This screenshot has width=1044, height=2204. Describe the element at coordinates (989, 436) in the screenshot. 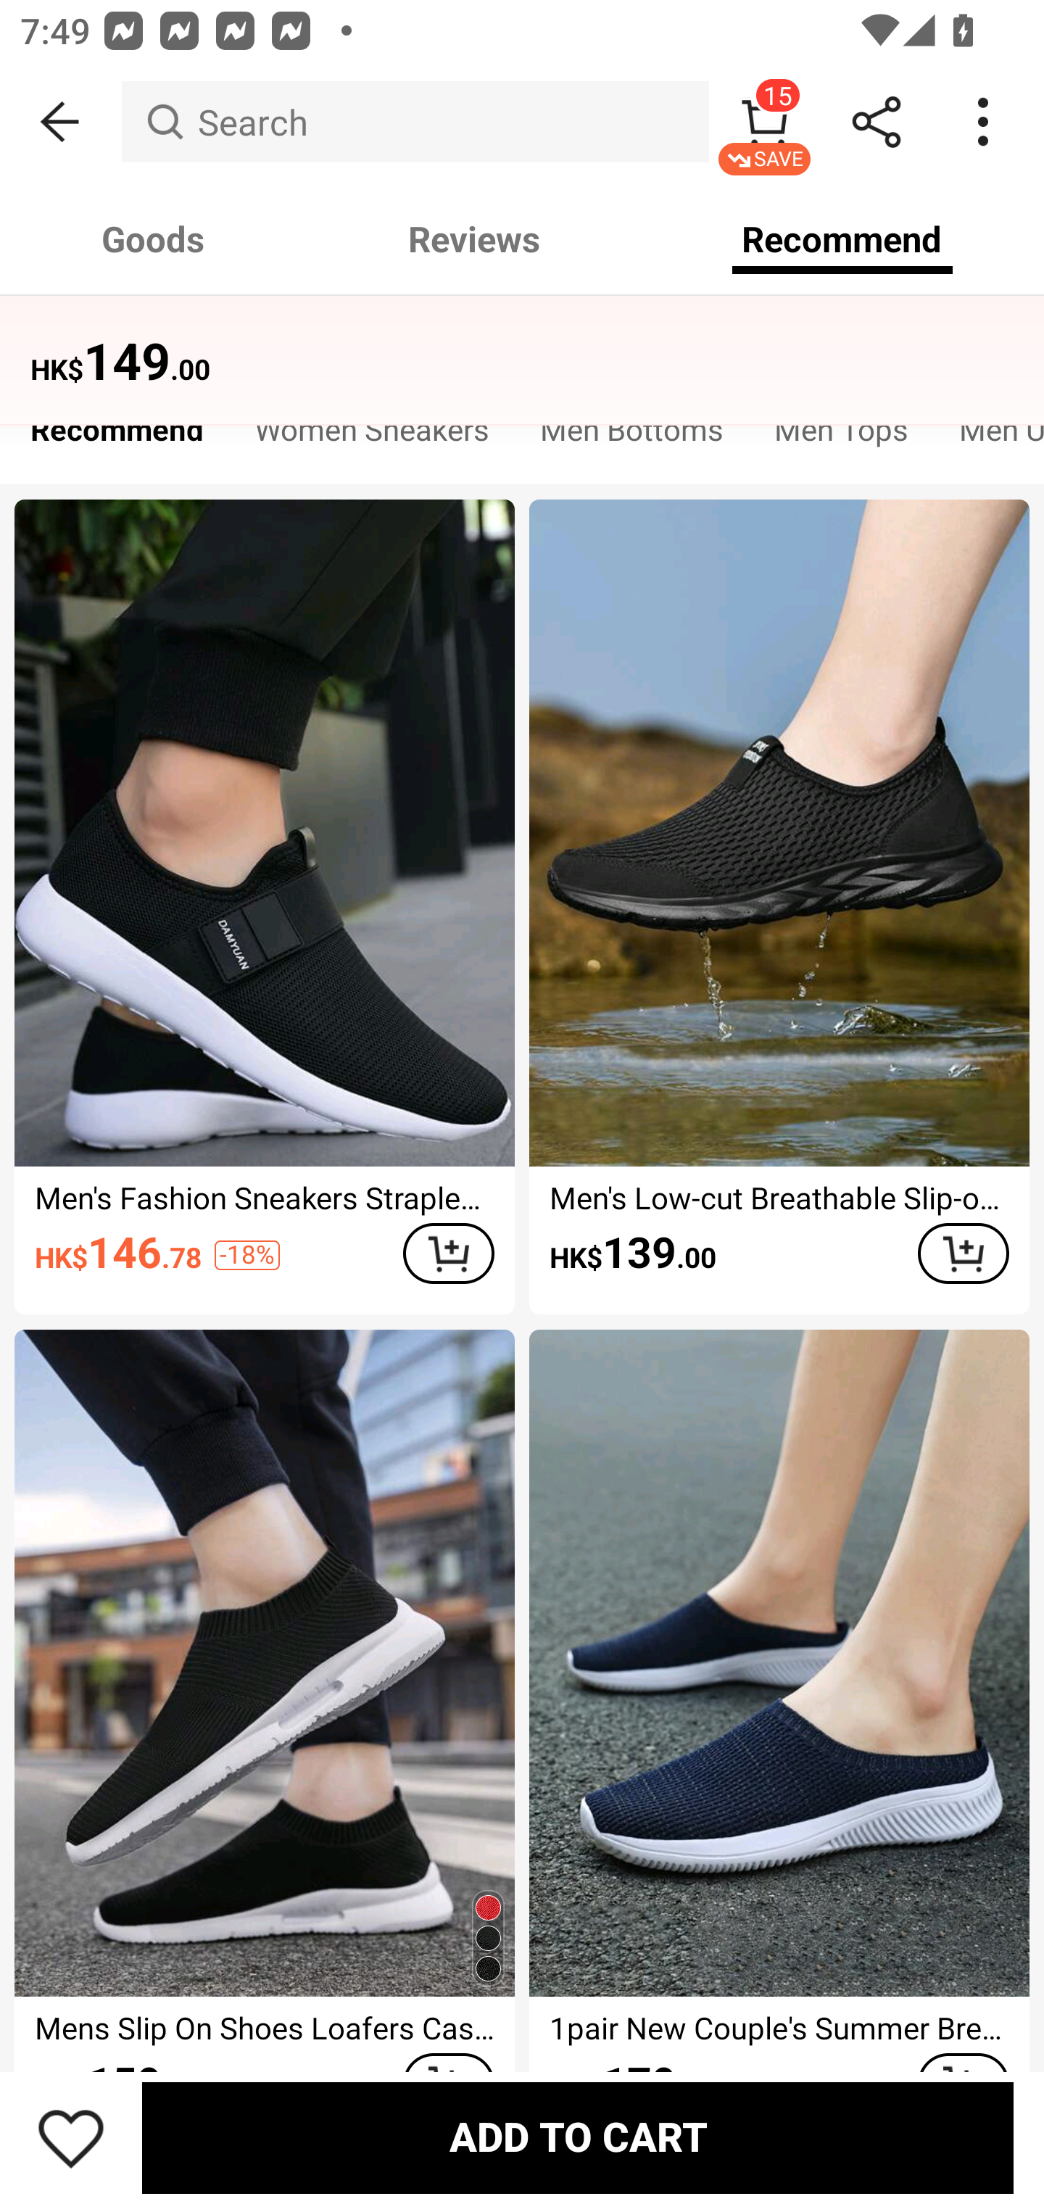

I see `Men Underwear Accessories` at that location.